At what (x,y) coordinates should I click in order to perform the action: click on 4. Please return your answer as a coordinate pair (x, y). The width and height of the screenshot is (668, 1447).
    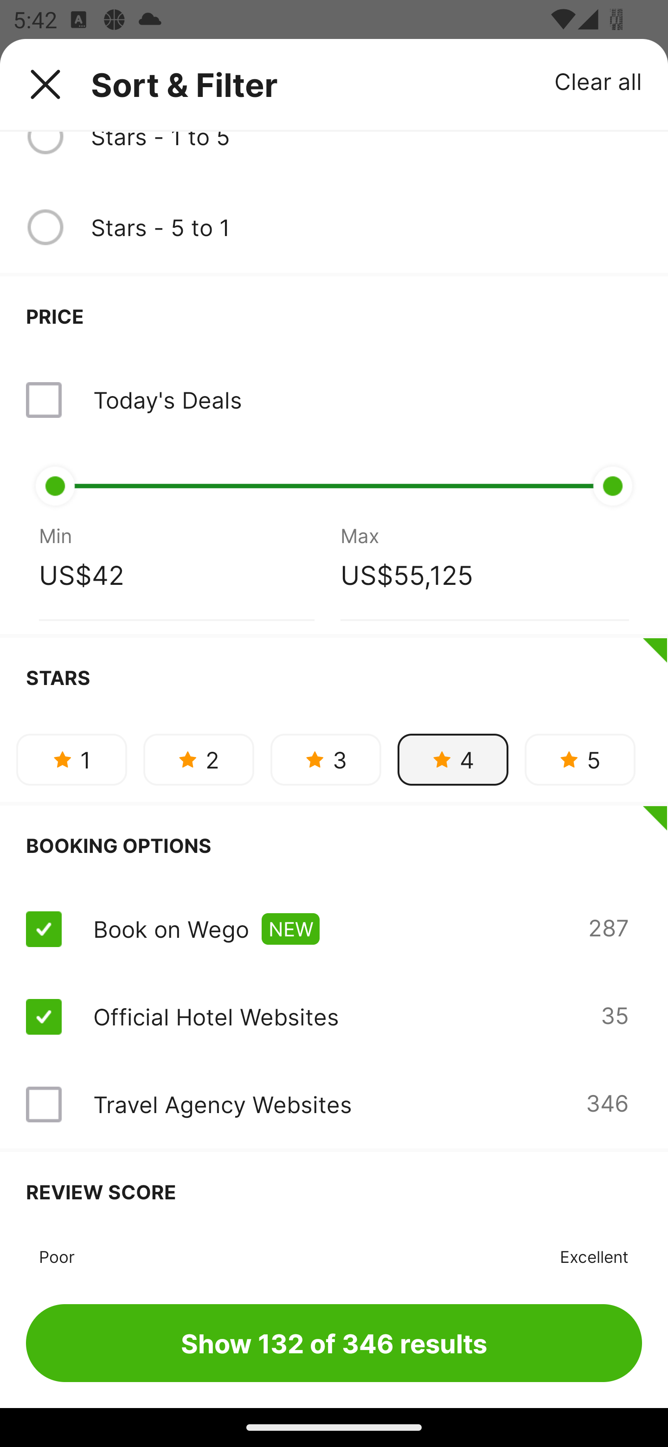
    Looking at the image, I should click on (453, 760).